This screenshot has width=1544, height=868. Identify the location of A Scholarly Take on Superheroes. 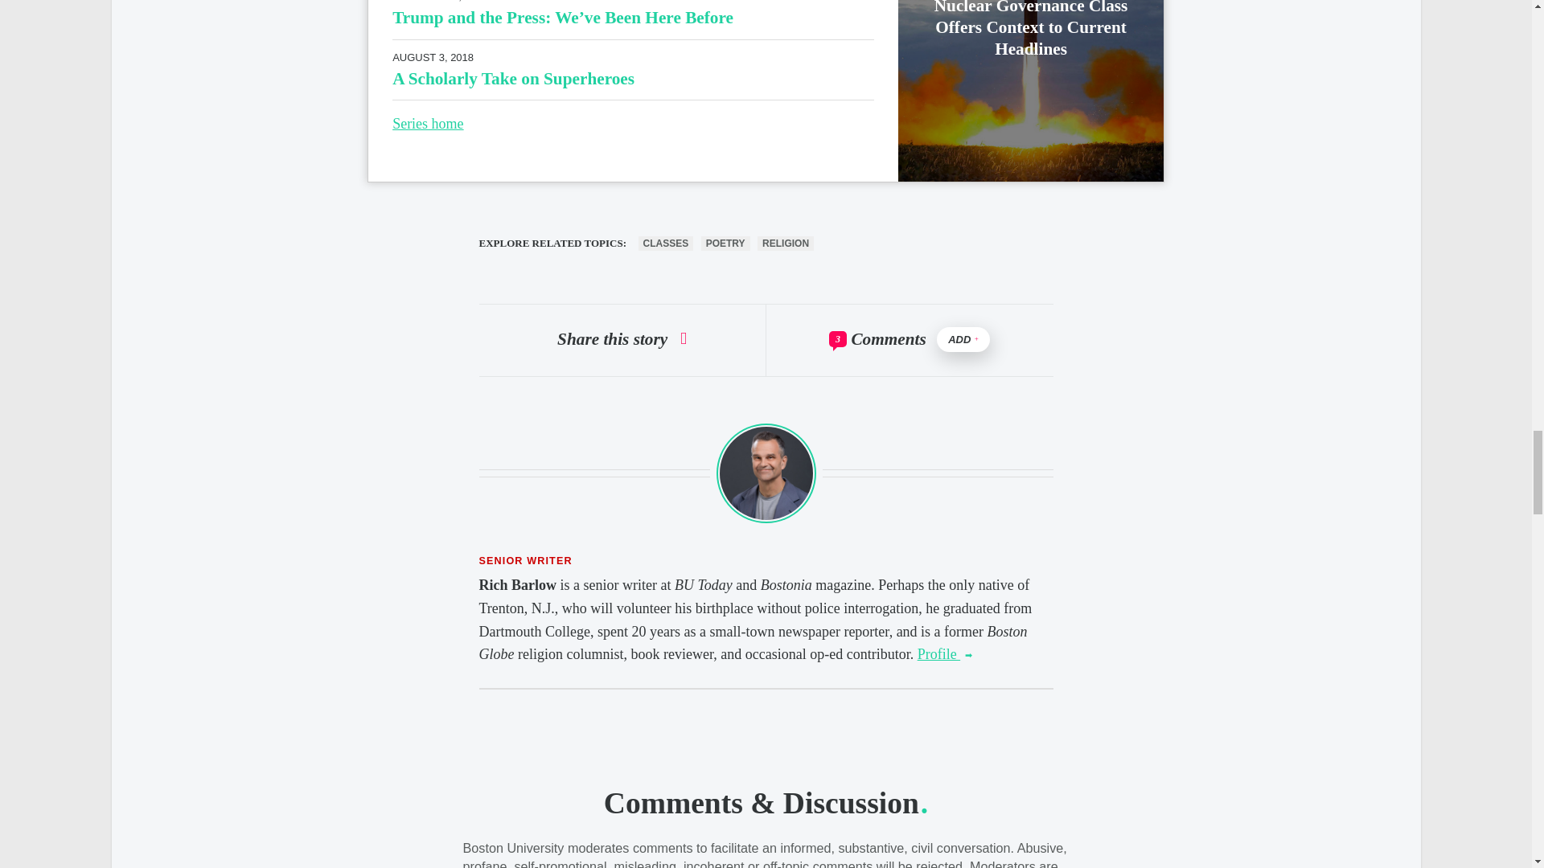
(513, 79).